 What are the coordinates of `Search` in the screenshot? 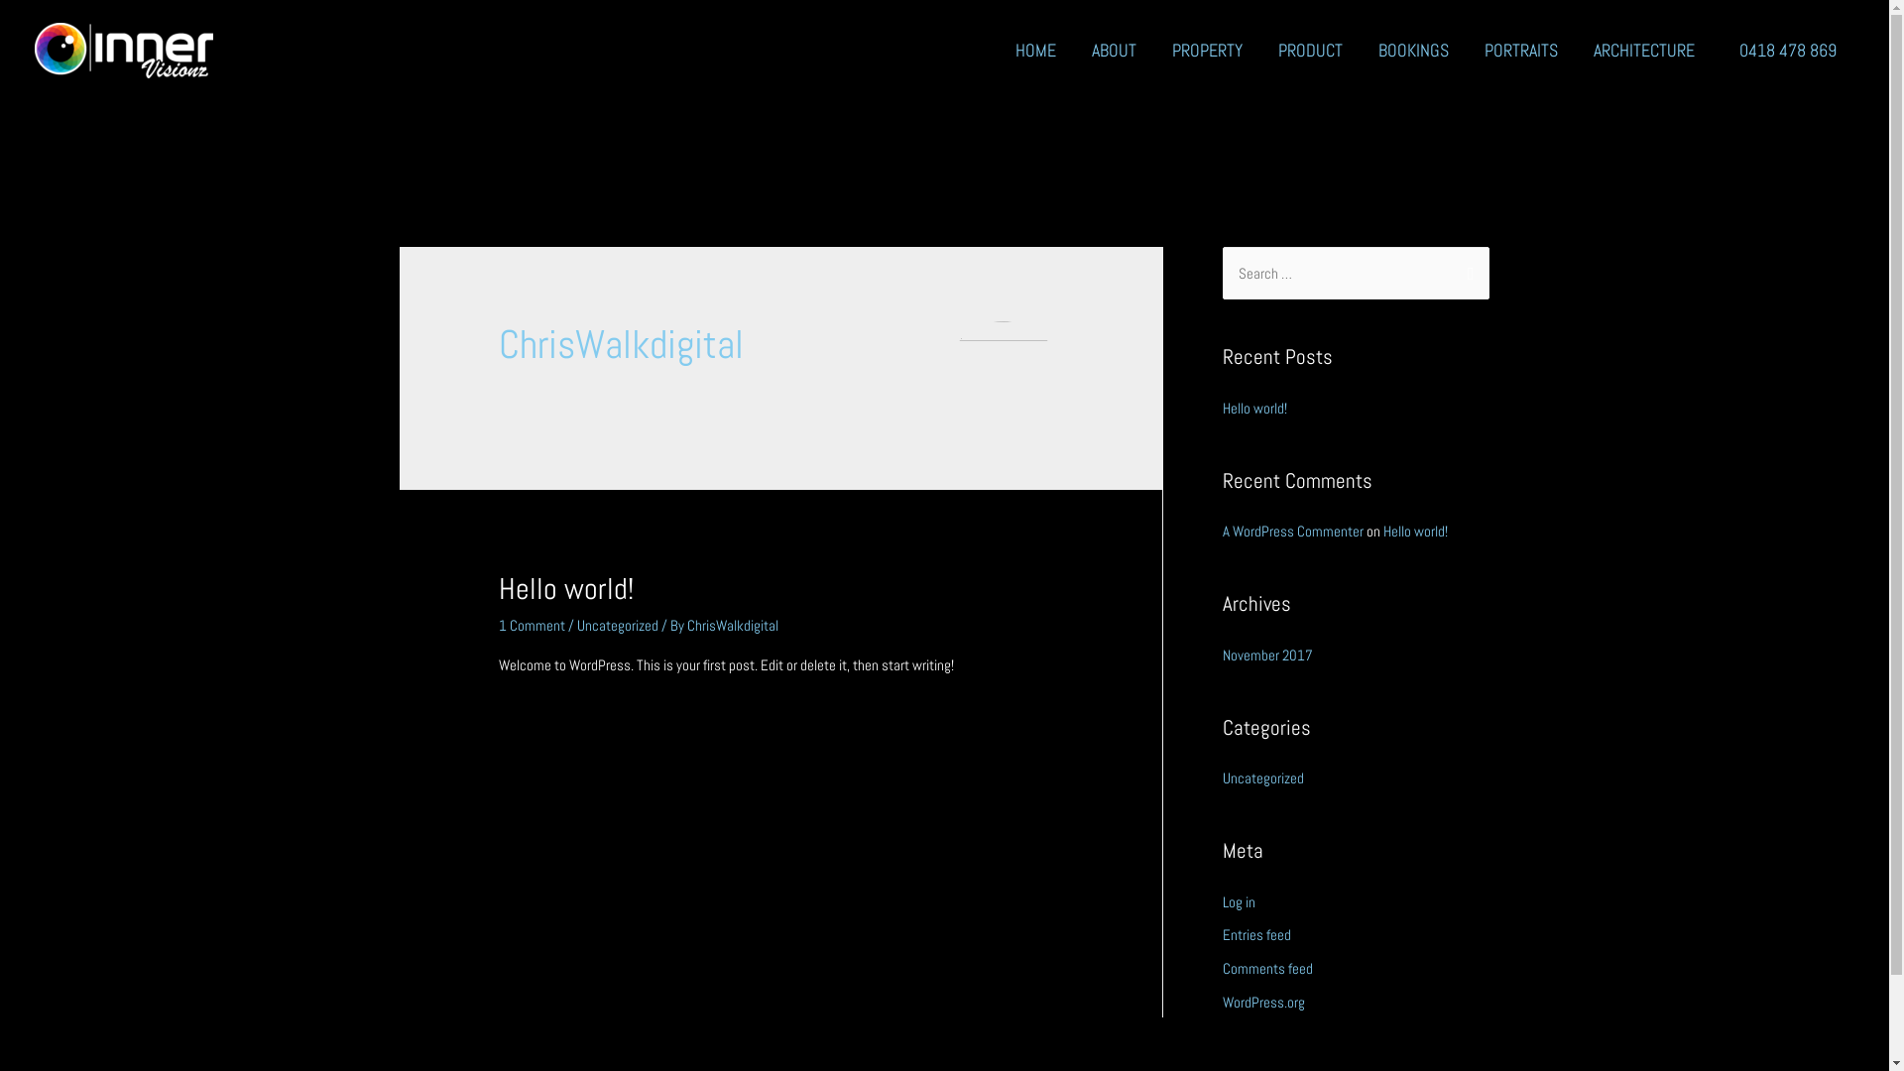 It's located at (1466, 274).